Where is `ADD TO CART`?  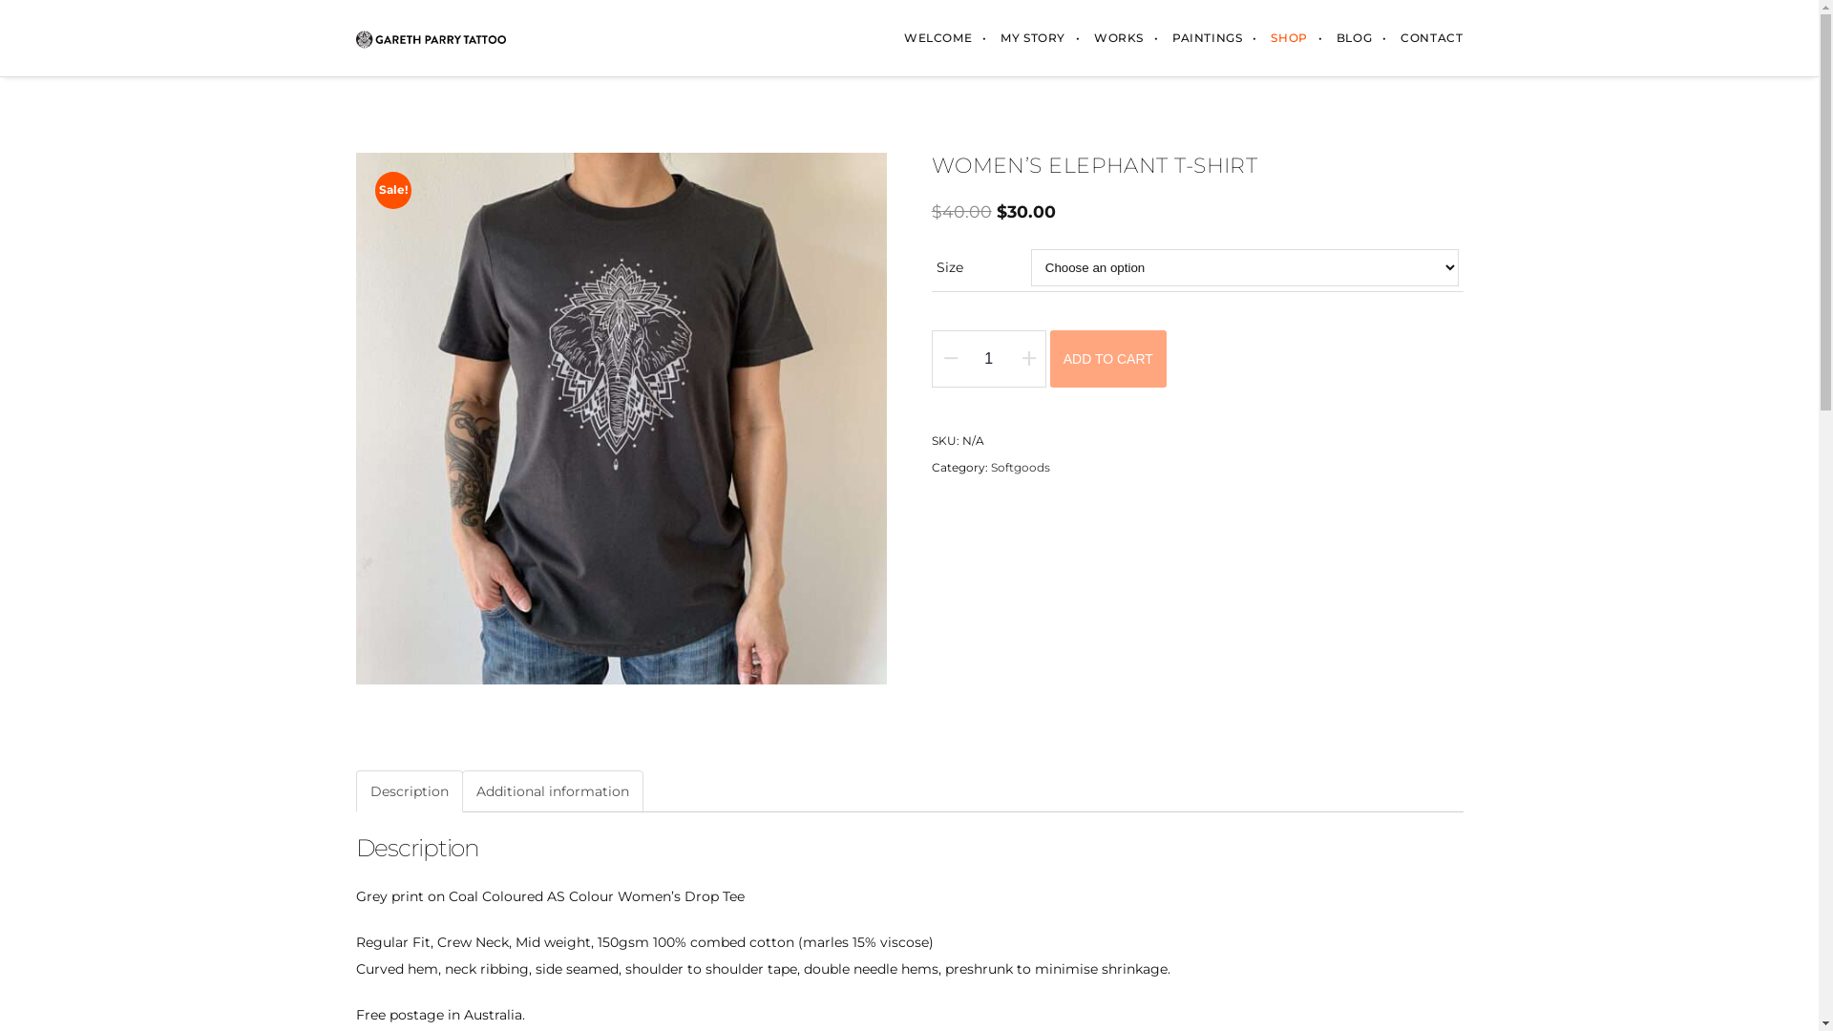
ADD TO CART is located at coordinates (1108, 359).